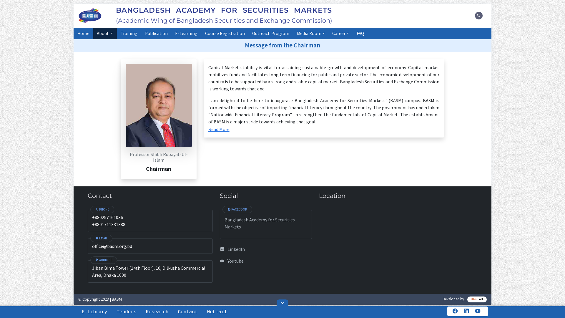 This screenshot has height=318, width=565. Describe the element at coordinates (477, 299) in the screenshot. I see `BANGLABS` at that location.